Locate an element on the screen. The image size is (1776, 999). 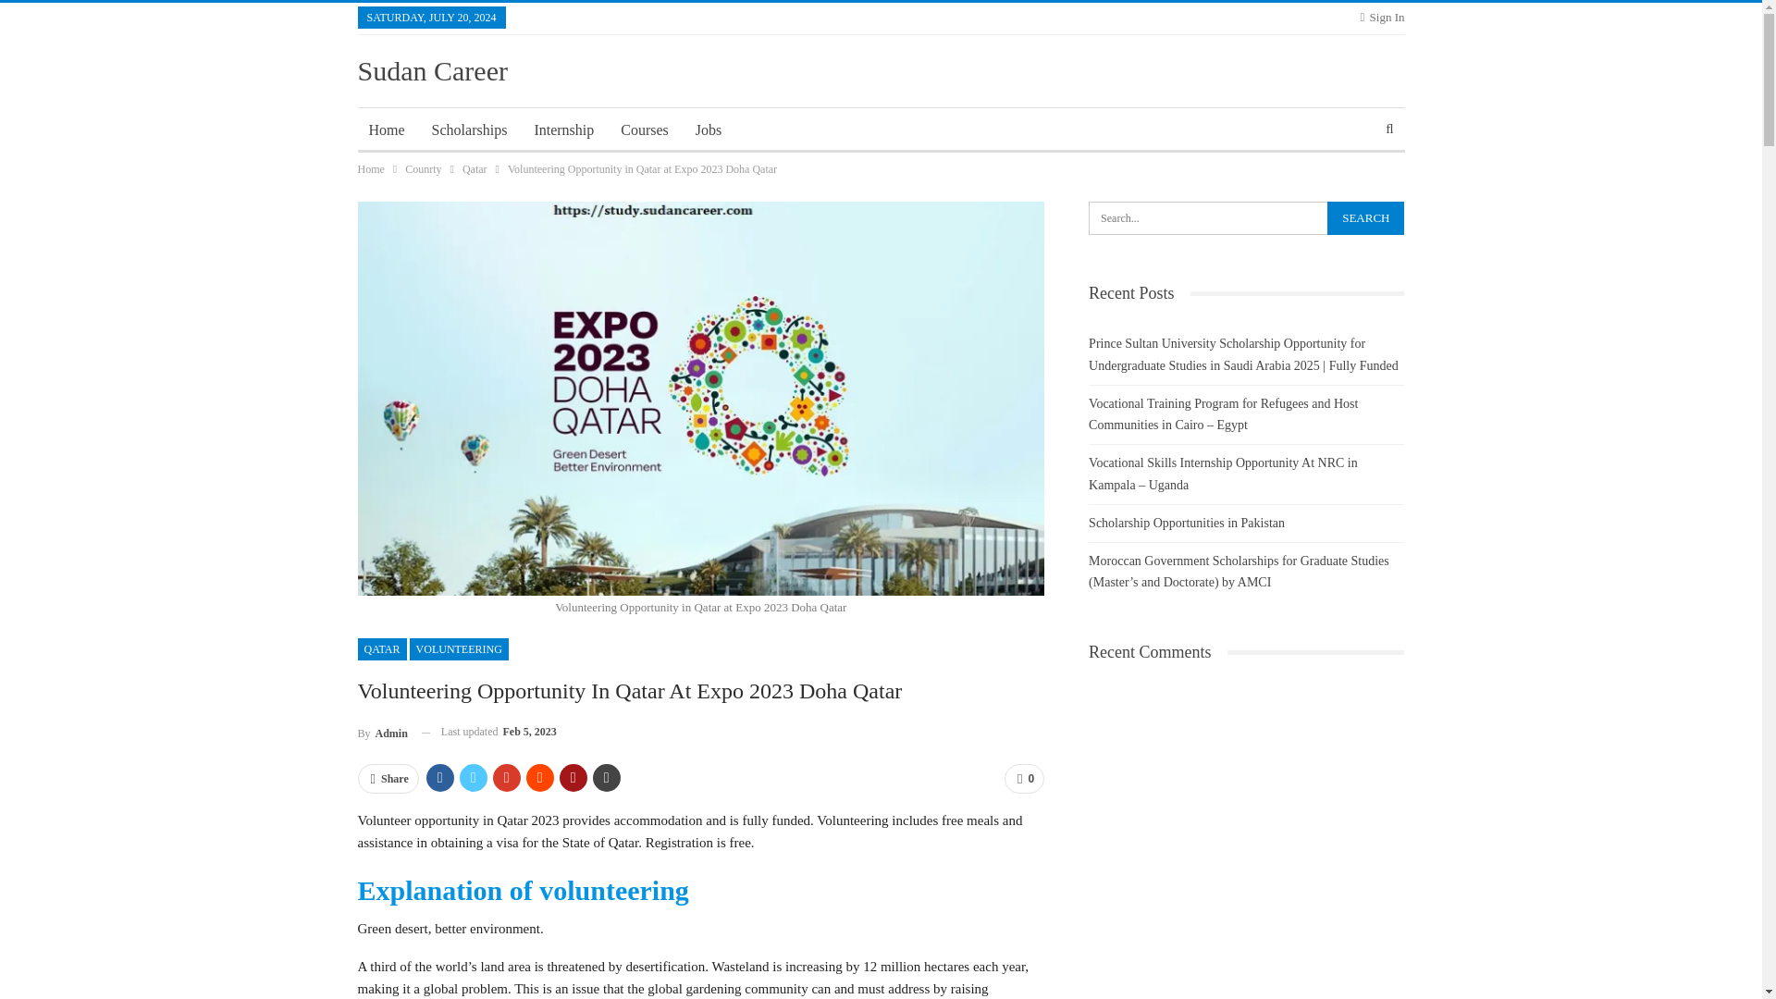
Courses is located at coordinates (644, 129).